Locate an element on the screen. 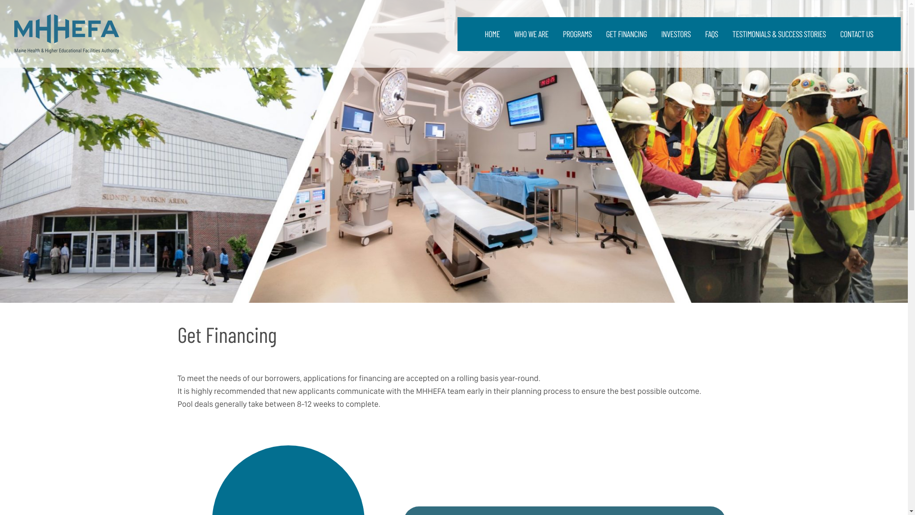 The height and width of the screenshot is (515, 915). CONTACT US is located at coordinates (856, 33).